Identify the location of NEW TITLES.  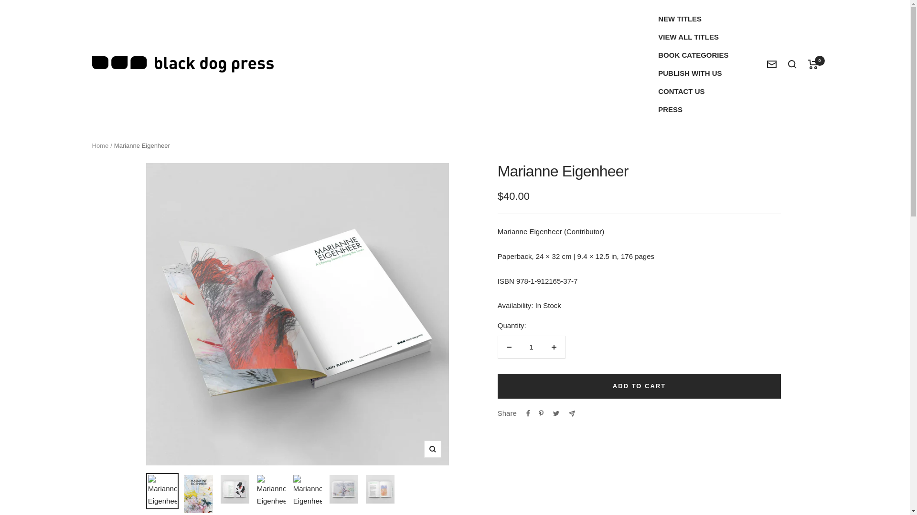
(680, 19).